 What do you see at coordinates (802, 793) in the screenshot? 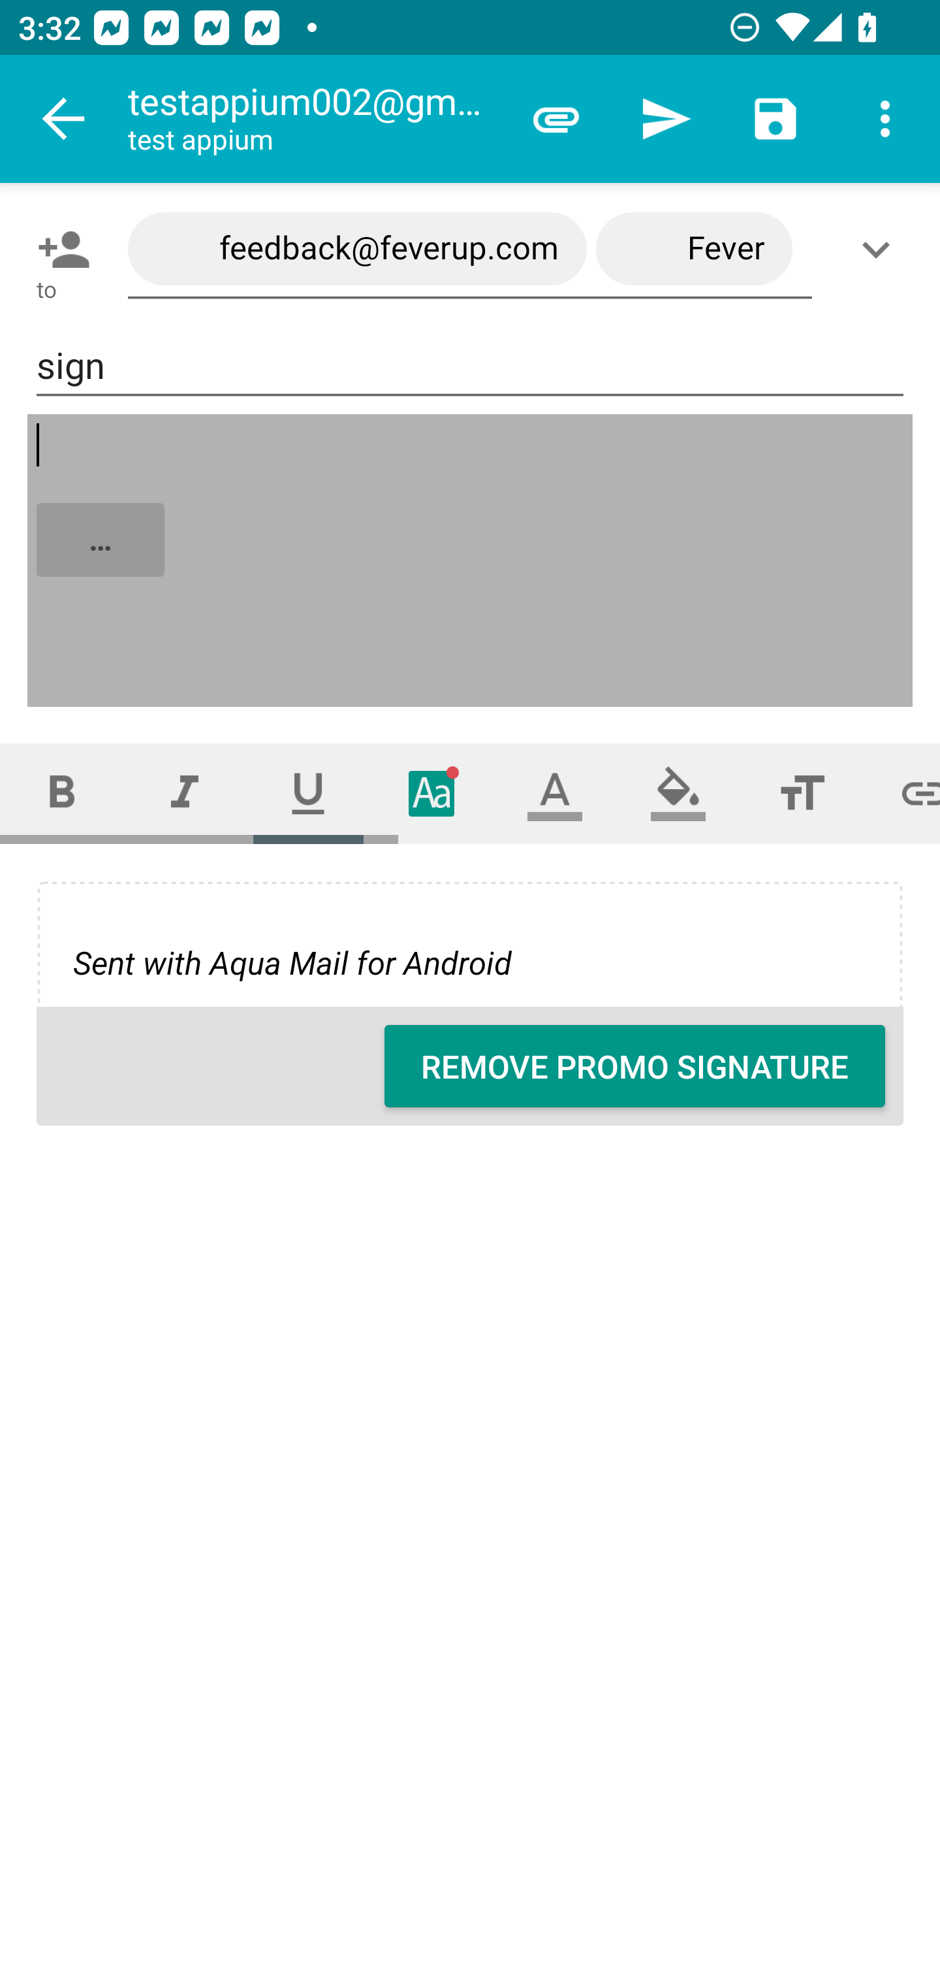
I see `Font size` at bounding box center [802, 793].